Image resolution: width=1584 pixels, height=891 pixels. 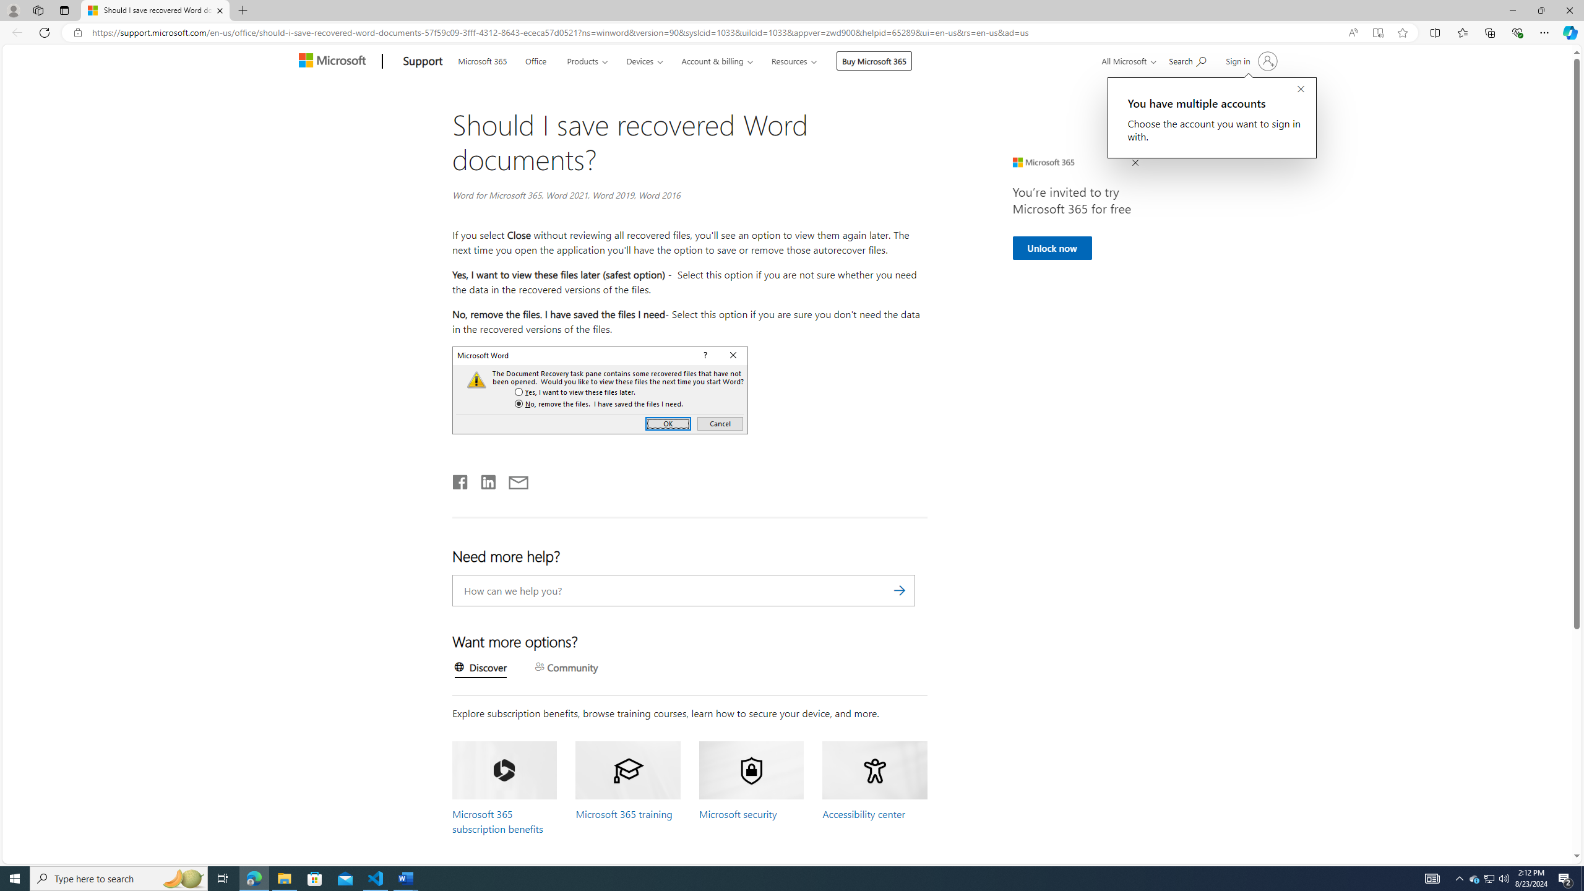 What do you see at coordinates (624, 814) in the screenshot?
I see `Microsoft 365 training` at bounding box center [624, 814].